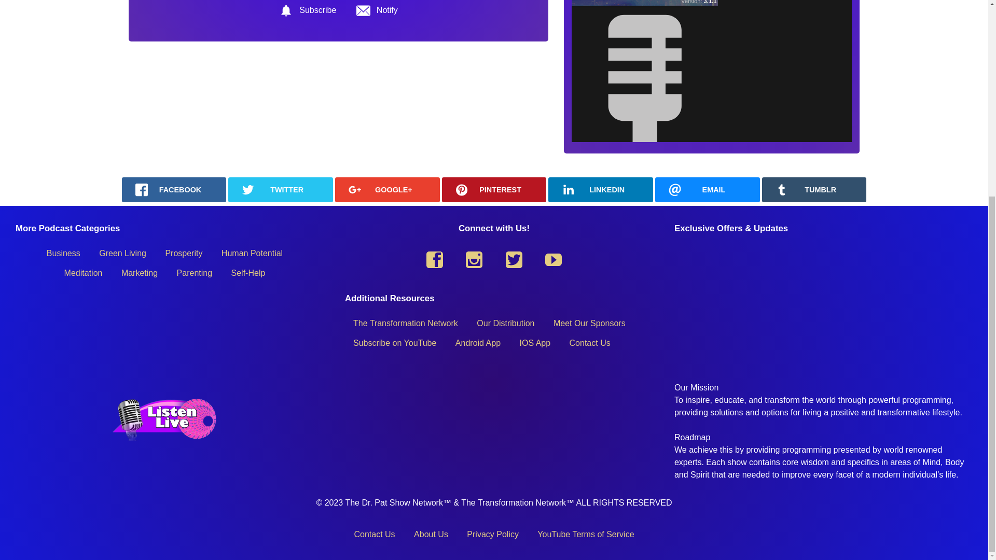  Describe the element at coordinates (377, 12) in the screenshot. I see ` Notify` at that location.